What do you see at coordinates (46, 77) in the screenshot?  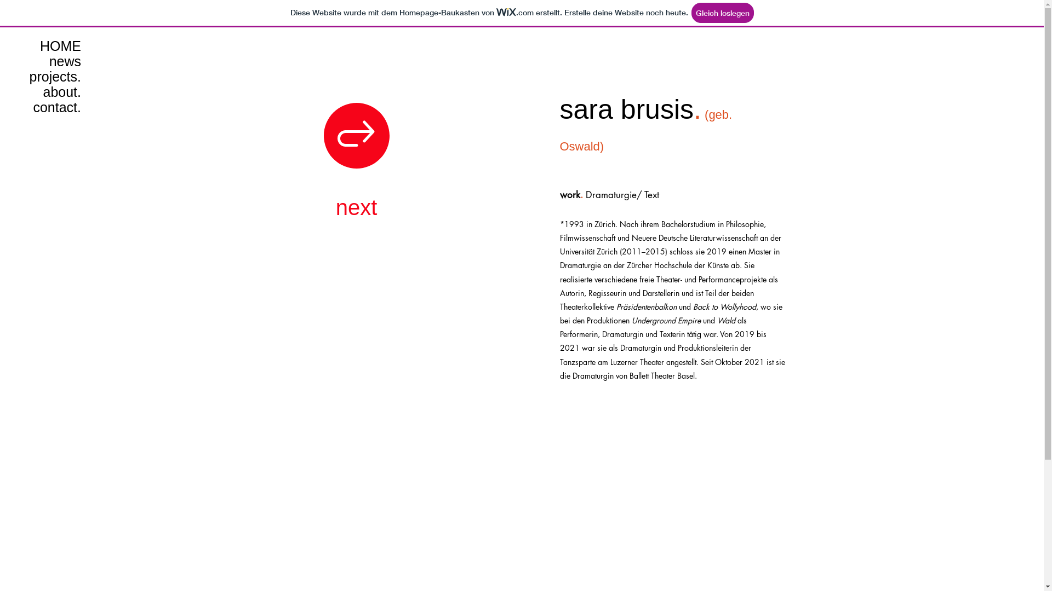 I see `projects.` at bounding box center [46, 77].